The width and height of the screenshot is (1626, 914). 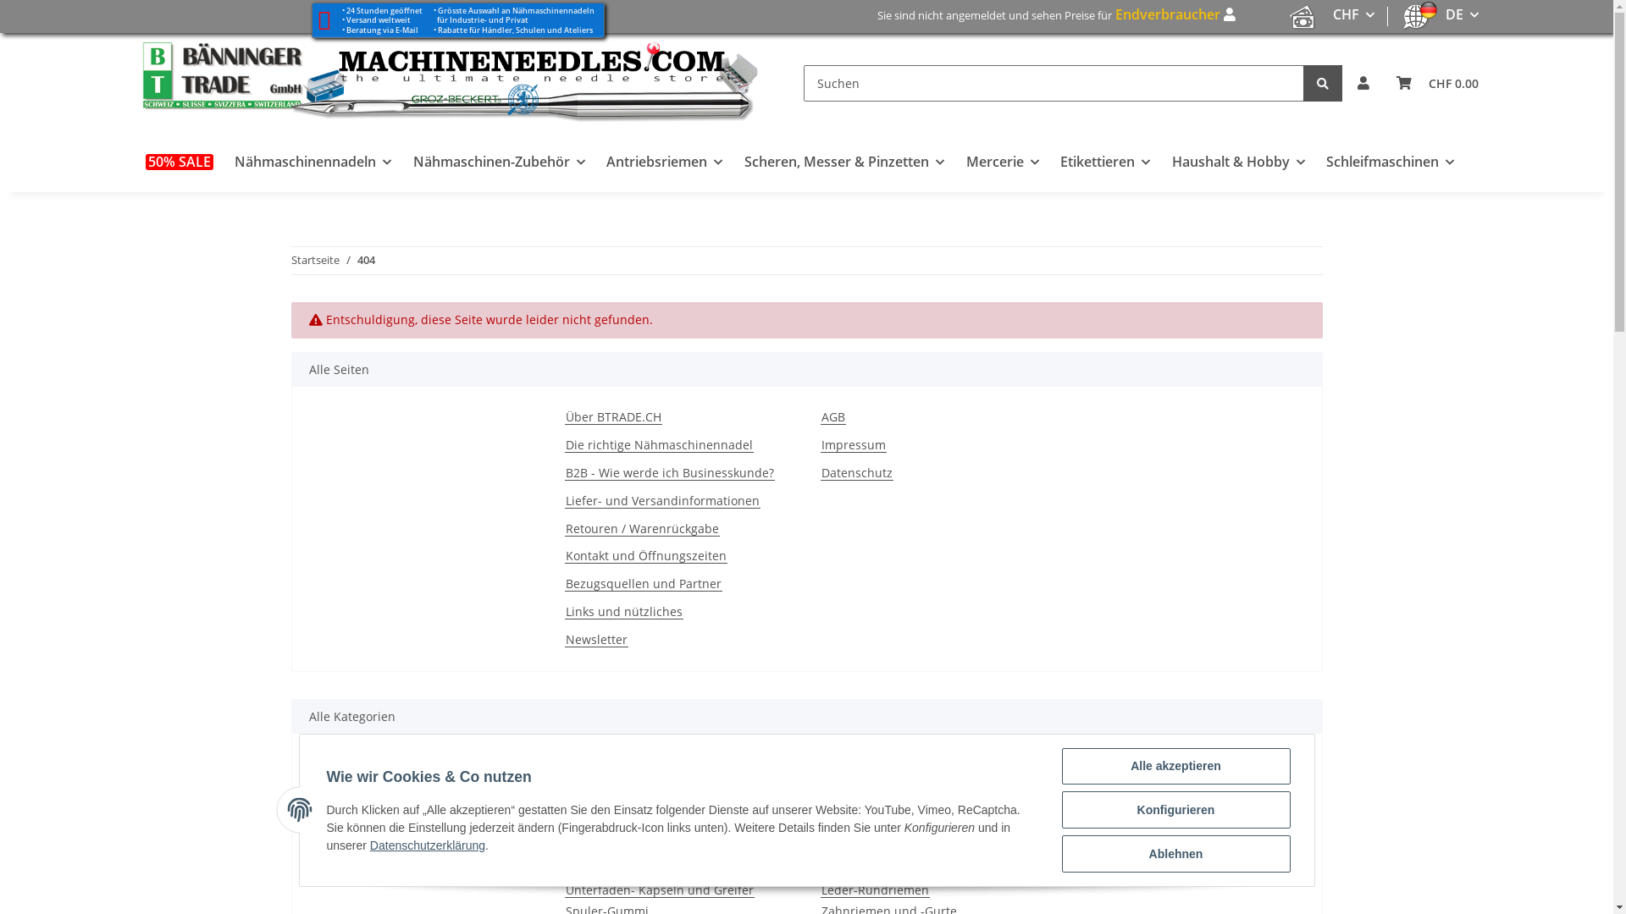 I want to click on Bezugsquellen und Partner, so click(x=643, y=584).